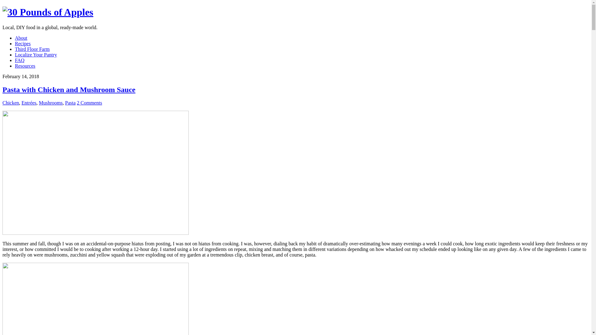 The image size is (596, 335). Describe the element at coordinates (21, 38) in the screenshot. I see `About` at that location.